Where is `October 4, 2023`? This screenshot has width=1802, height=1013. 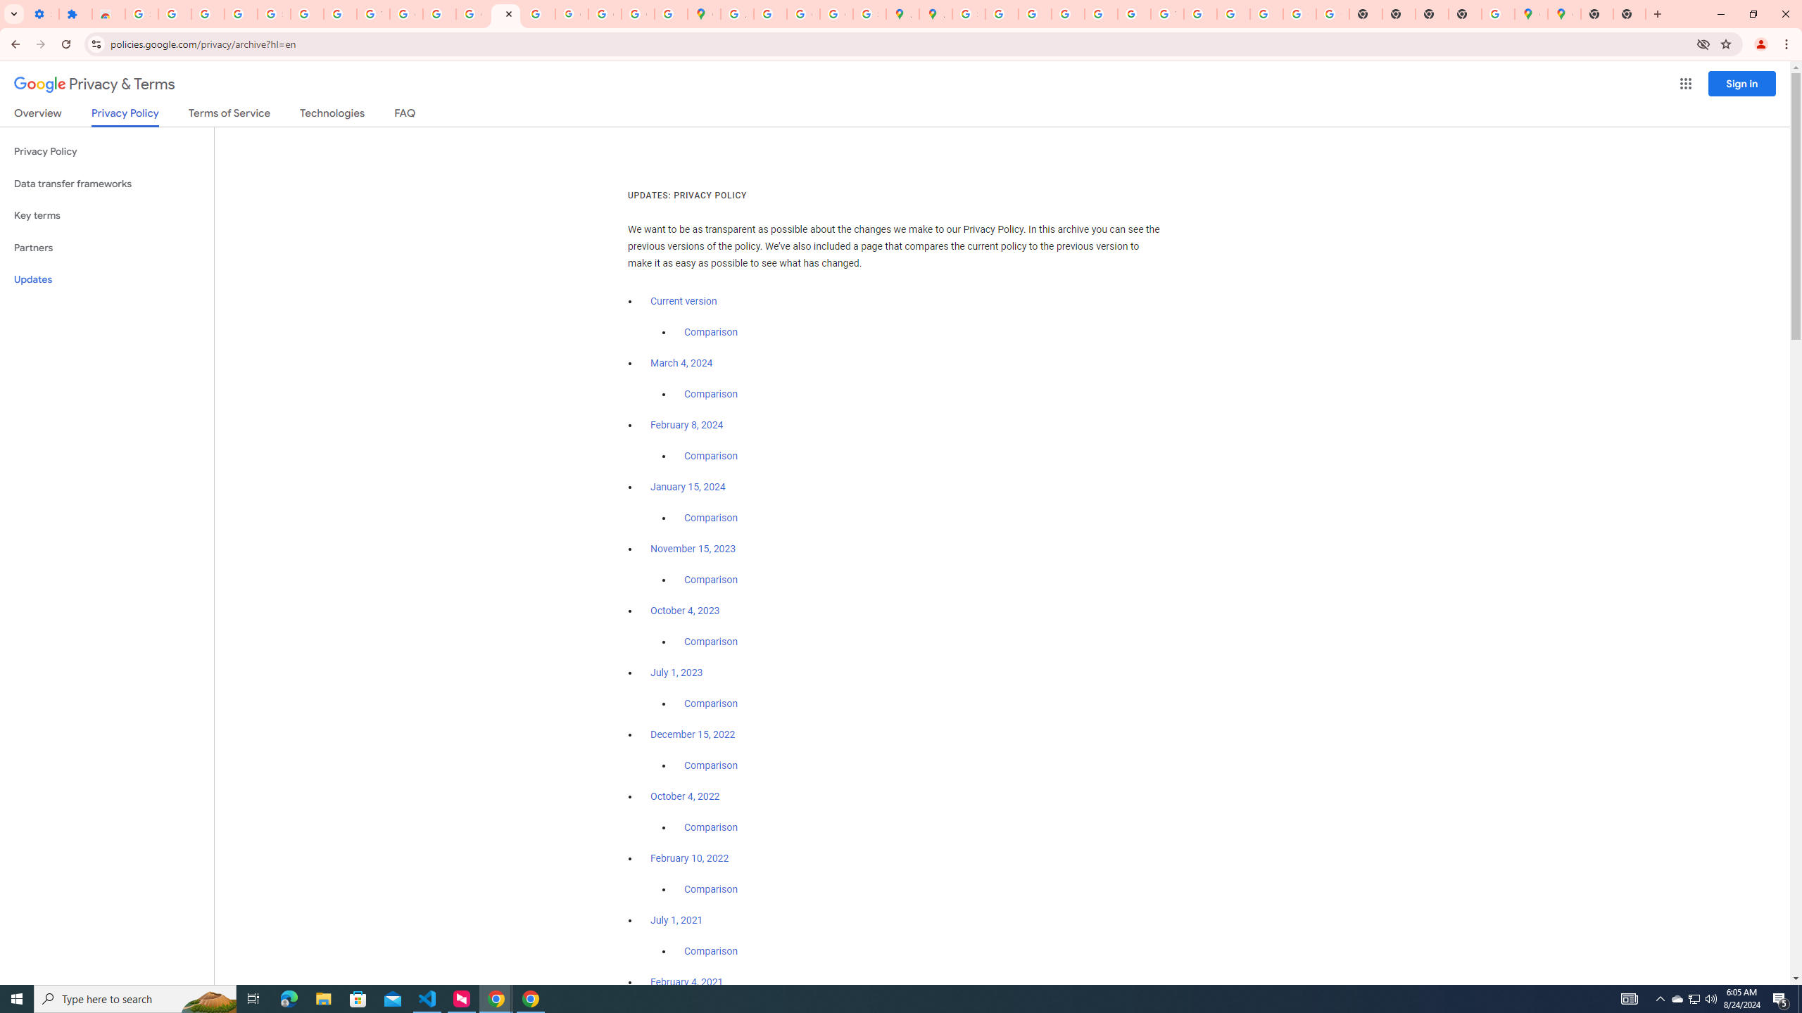
October 4, 2023 is located at coordinates (686, 611).